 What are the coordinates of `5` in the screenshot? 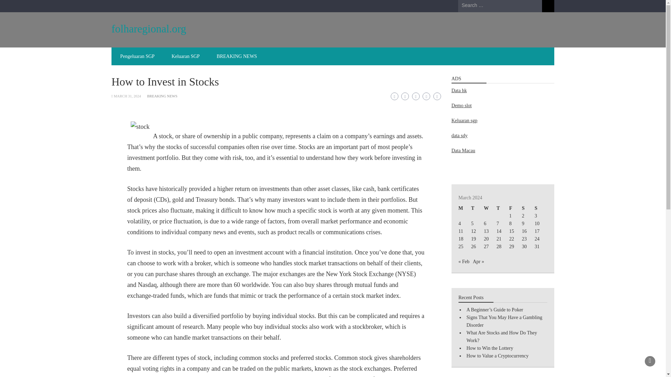 It's located at (472, 223).